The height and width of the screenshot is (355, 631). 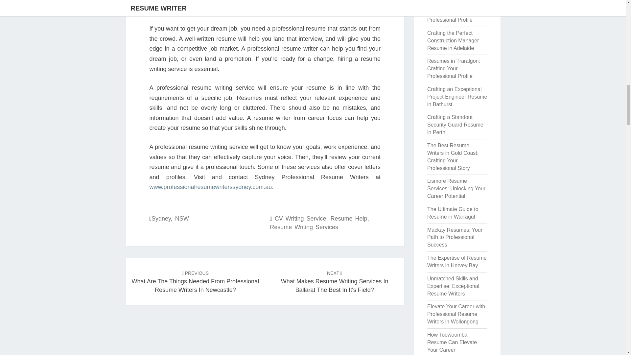 What do you see at coordinates (453, 213) in the screenshot?
I see `The Ultimate Guide to Resume in Warragul` at bounding box center [453, 213].